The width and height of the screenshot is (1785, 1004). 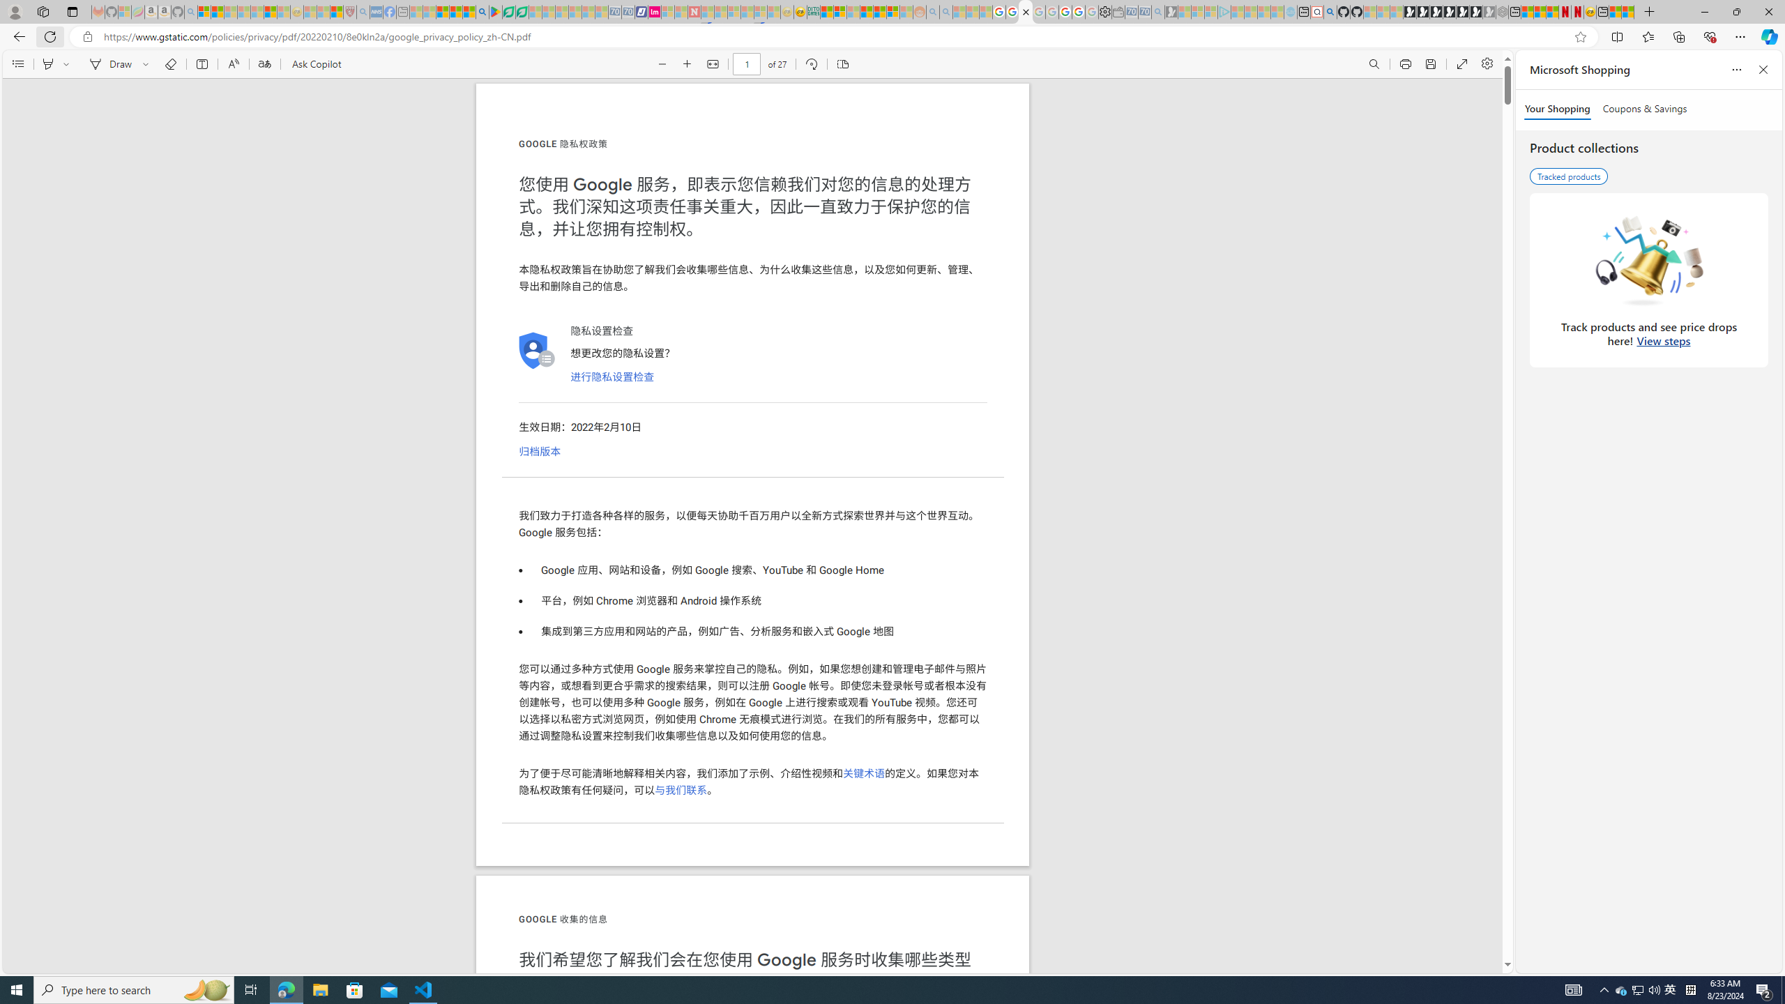 What do you see at coordinates (349, 12) in the screenshot?
I see `Robert H. Shmerling, MD - Harvard Health - Sleeping` at bounding box center [349, 12].